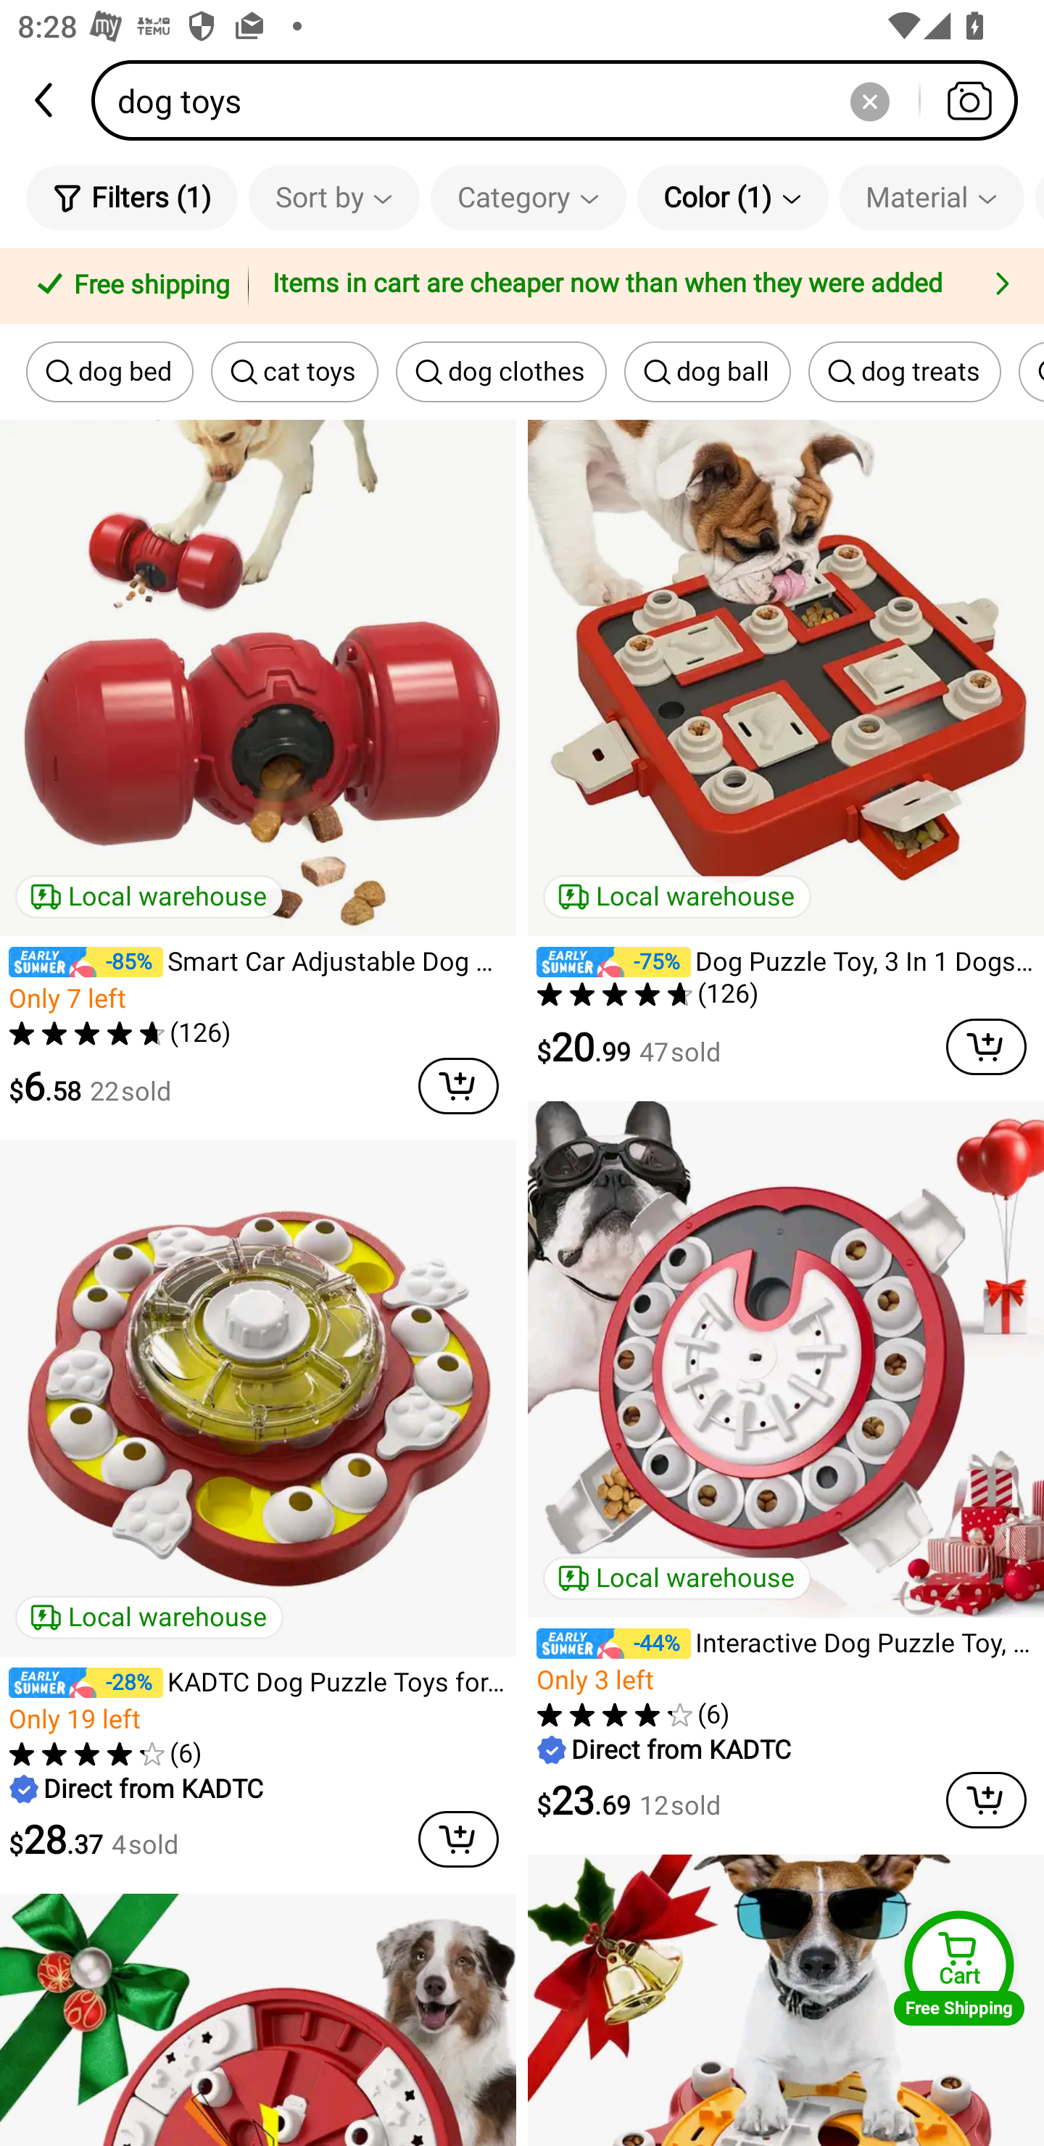 The height and width of the screenshot is (2146, 1044). What do you see at coordinates (732, 197) in the screenshot?
I see `Color (1)` at bounding box center [732, 197].